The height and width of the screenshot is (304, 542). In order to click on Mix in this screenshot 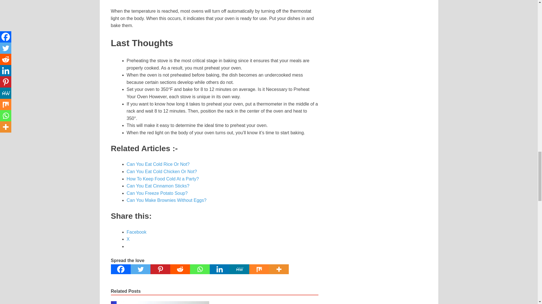, I will do `click(259, 269)`.